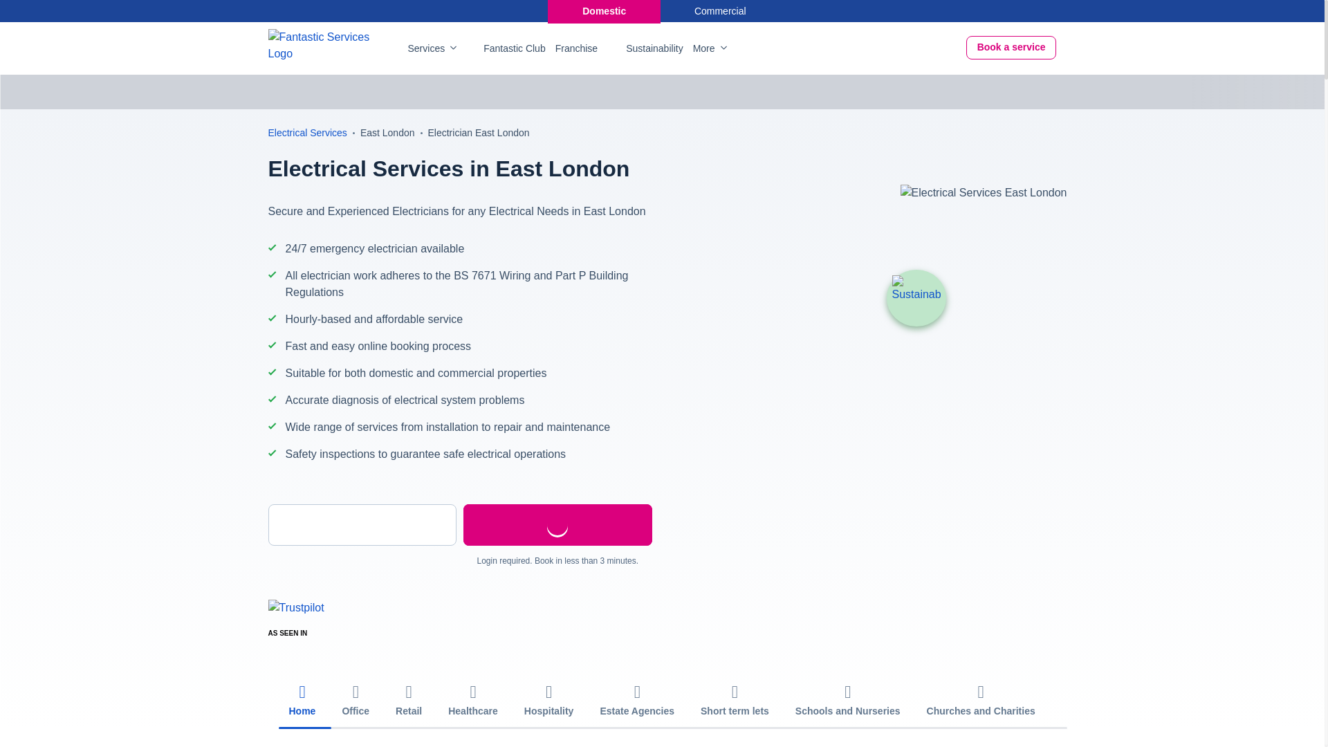 The image size is (1328, 747). Describe the element at coordinates (319, 44) in the screenshot. I see `Fantastic Services` at that location.